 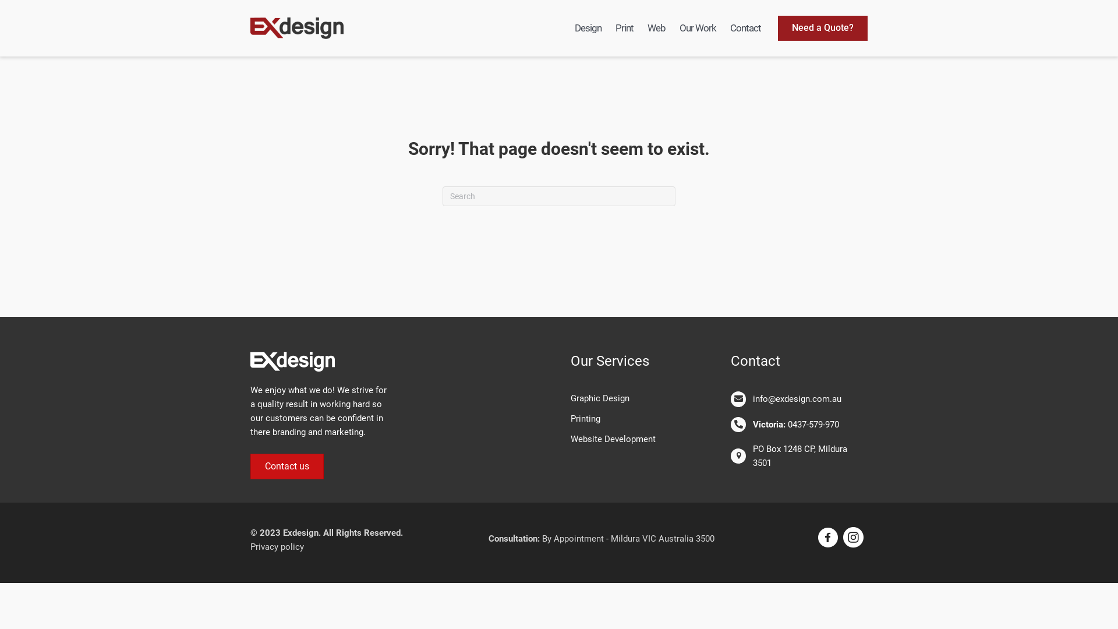 I want to click on Type and press Enter to search., so click(x=559, y=196).